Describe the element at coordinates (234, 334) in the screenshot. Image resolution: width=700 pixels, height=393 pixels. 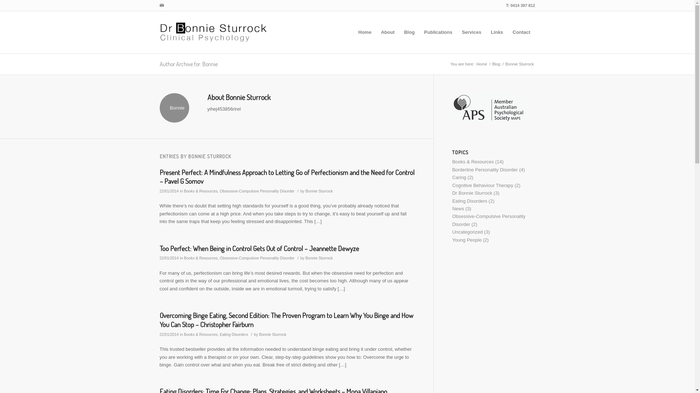
I see `Eating Disorders` at that location.